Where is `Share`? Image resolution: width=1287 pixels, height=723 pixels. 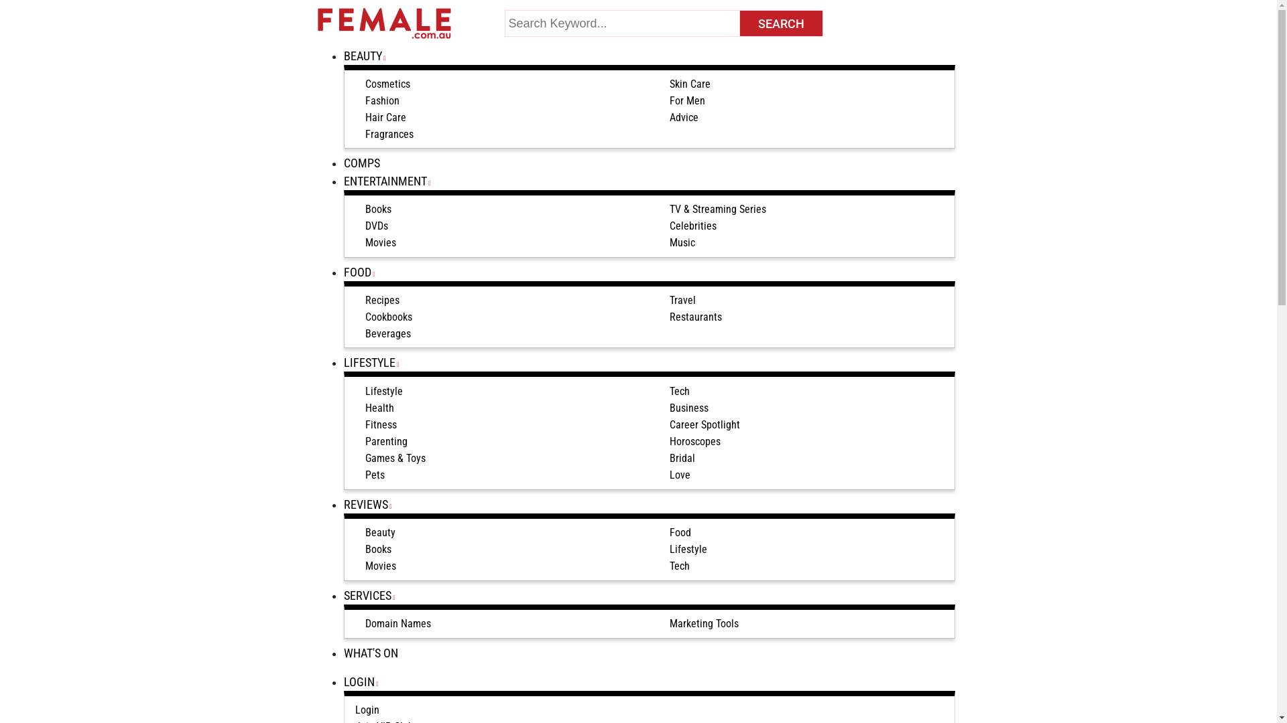
Share is located at coordinates (414, 214).